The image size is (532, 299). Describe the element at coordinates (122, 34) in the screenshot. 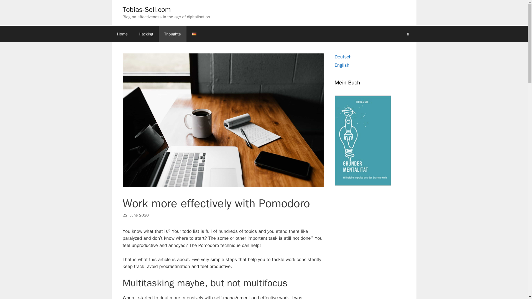

I see `Home` at that location.